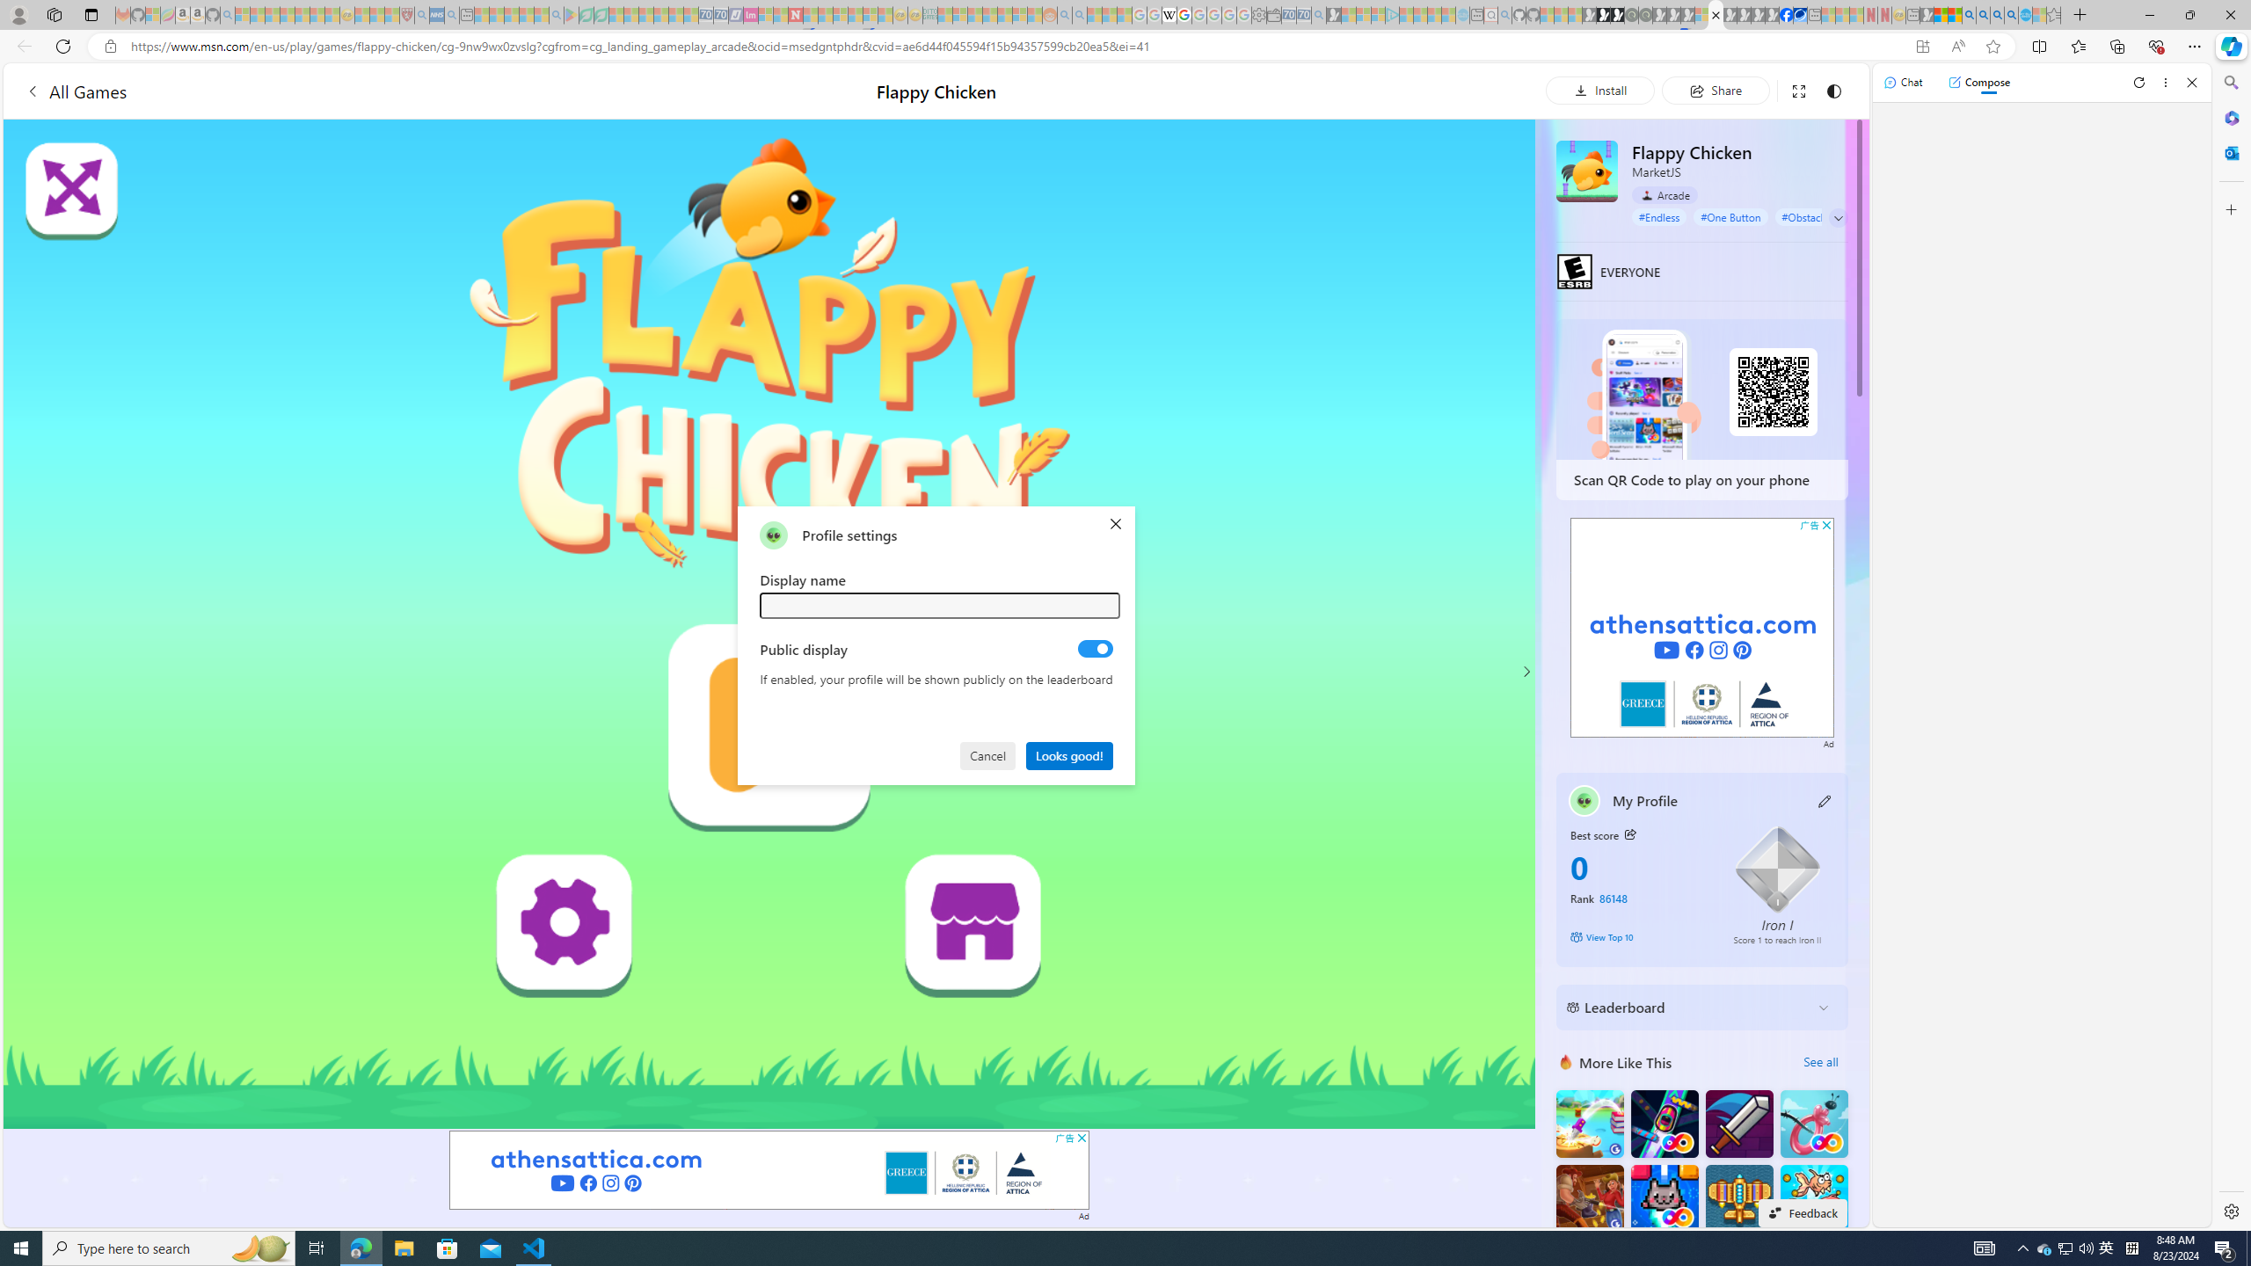  What do you see at coordinates (1646, 15) in the screenshot?
I see `Future Focus Report 2024 - Sleeping` at bounding box center [1646, 15].